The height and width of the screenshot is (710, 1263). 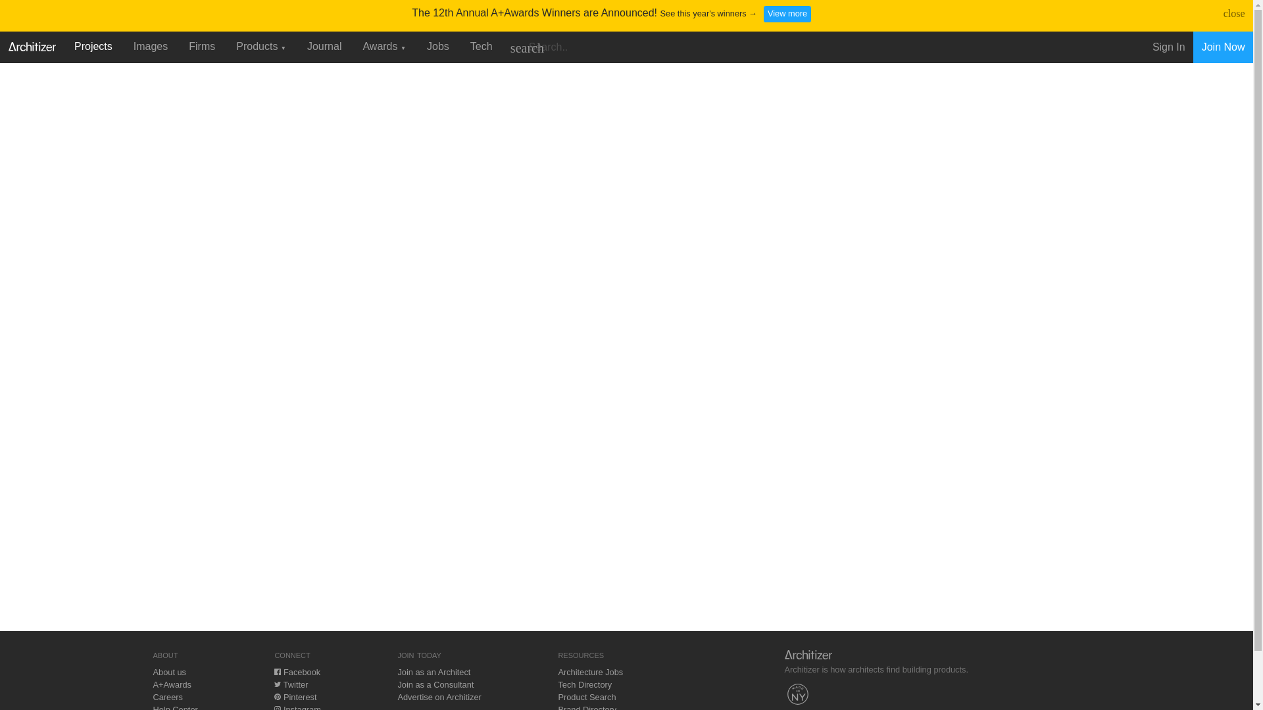 What do you see at coordinates (295, 697) in the screenshot?
I see `Pinterest` at bounding box center [295, 697].